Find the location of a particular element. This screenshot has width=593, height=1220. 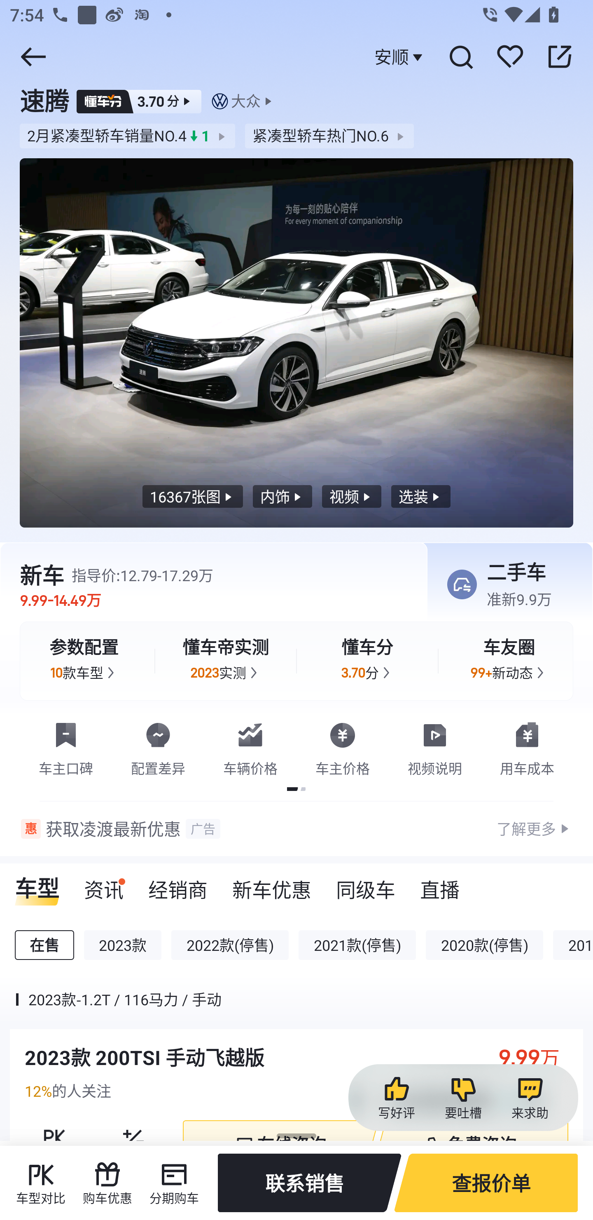

2020款(停售) is located at coordinates (484, 945).